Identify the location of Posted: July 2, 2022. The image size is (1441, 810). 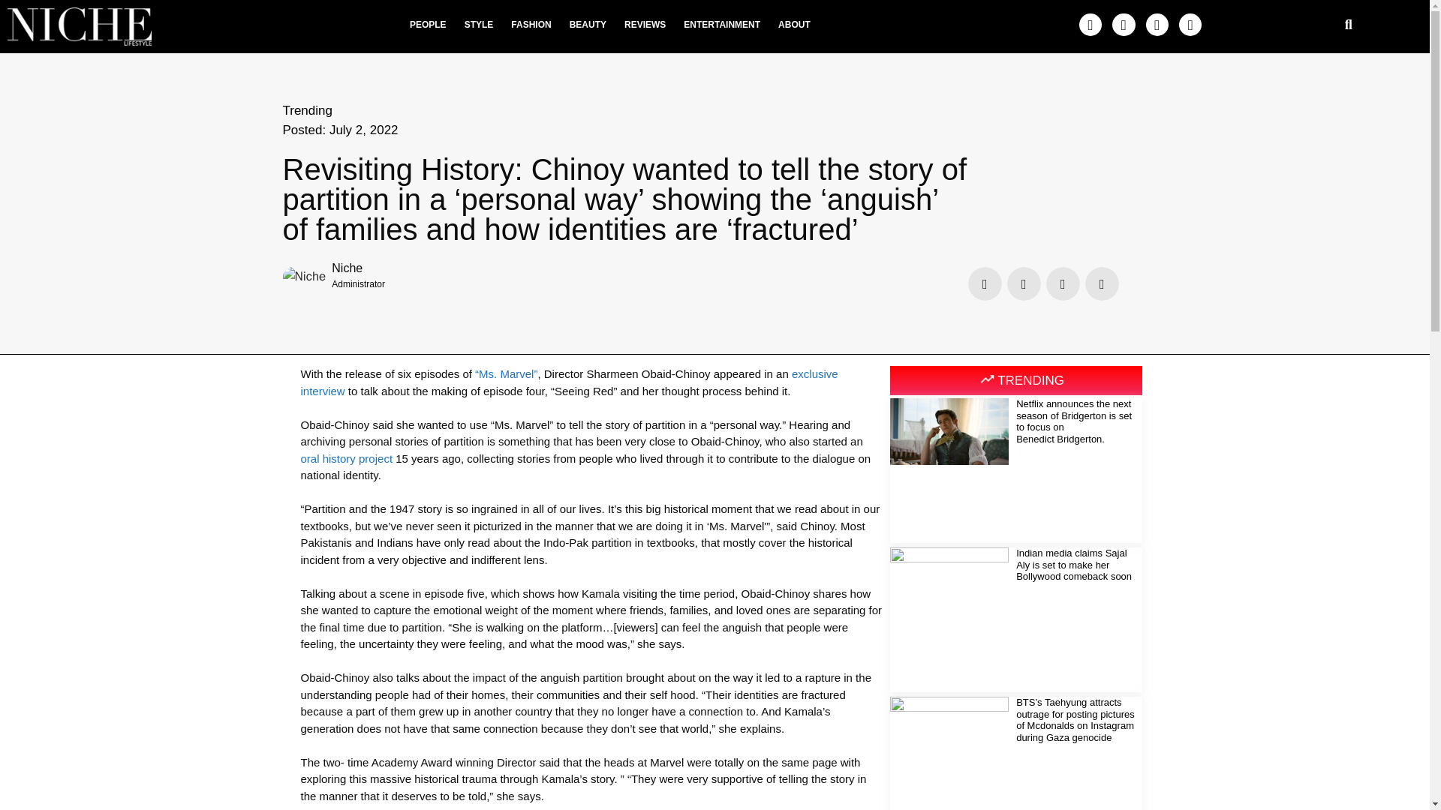
(339, 130).